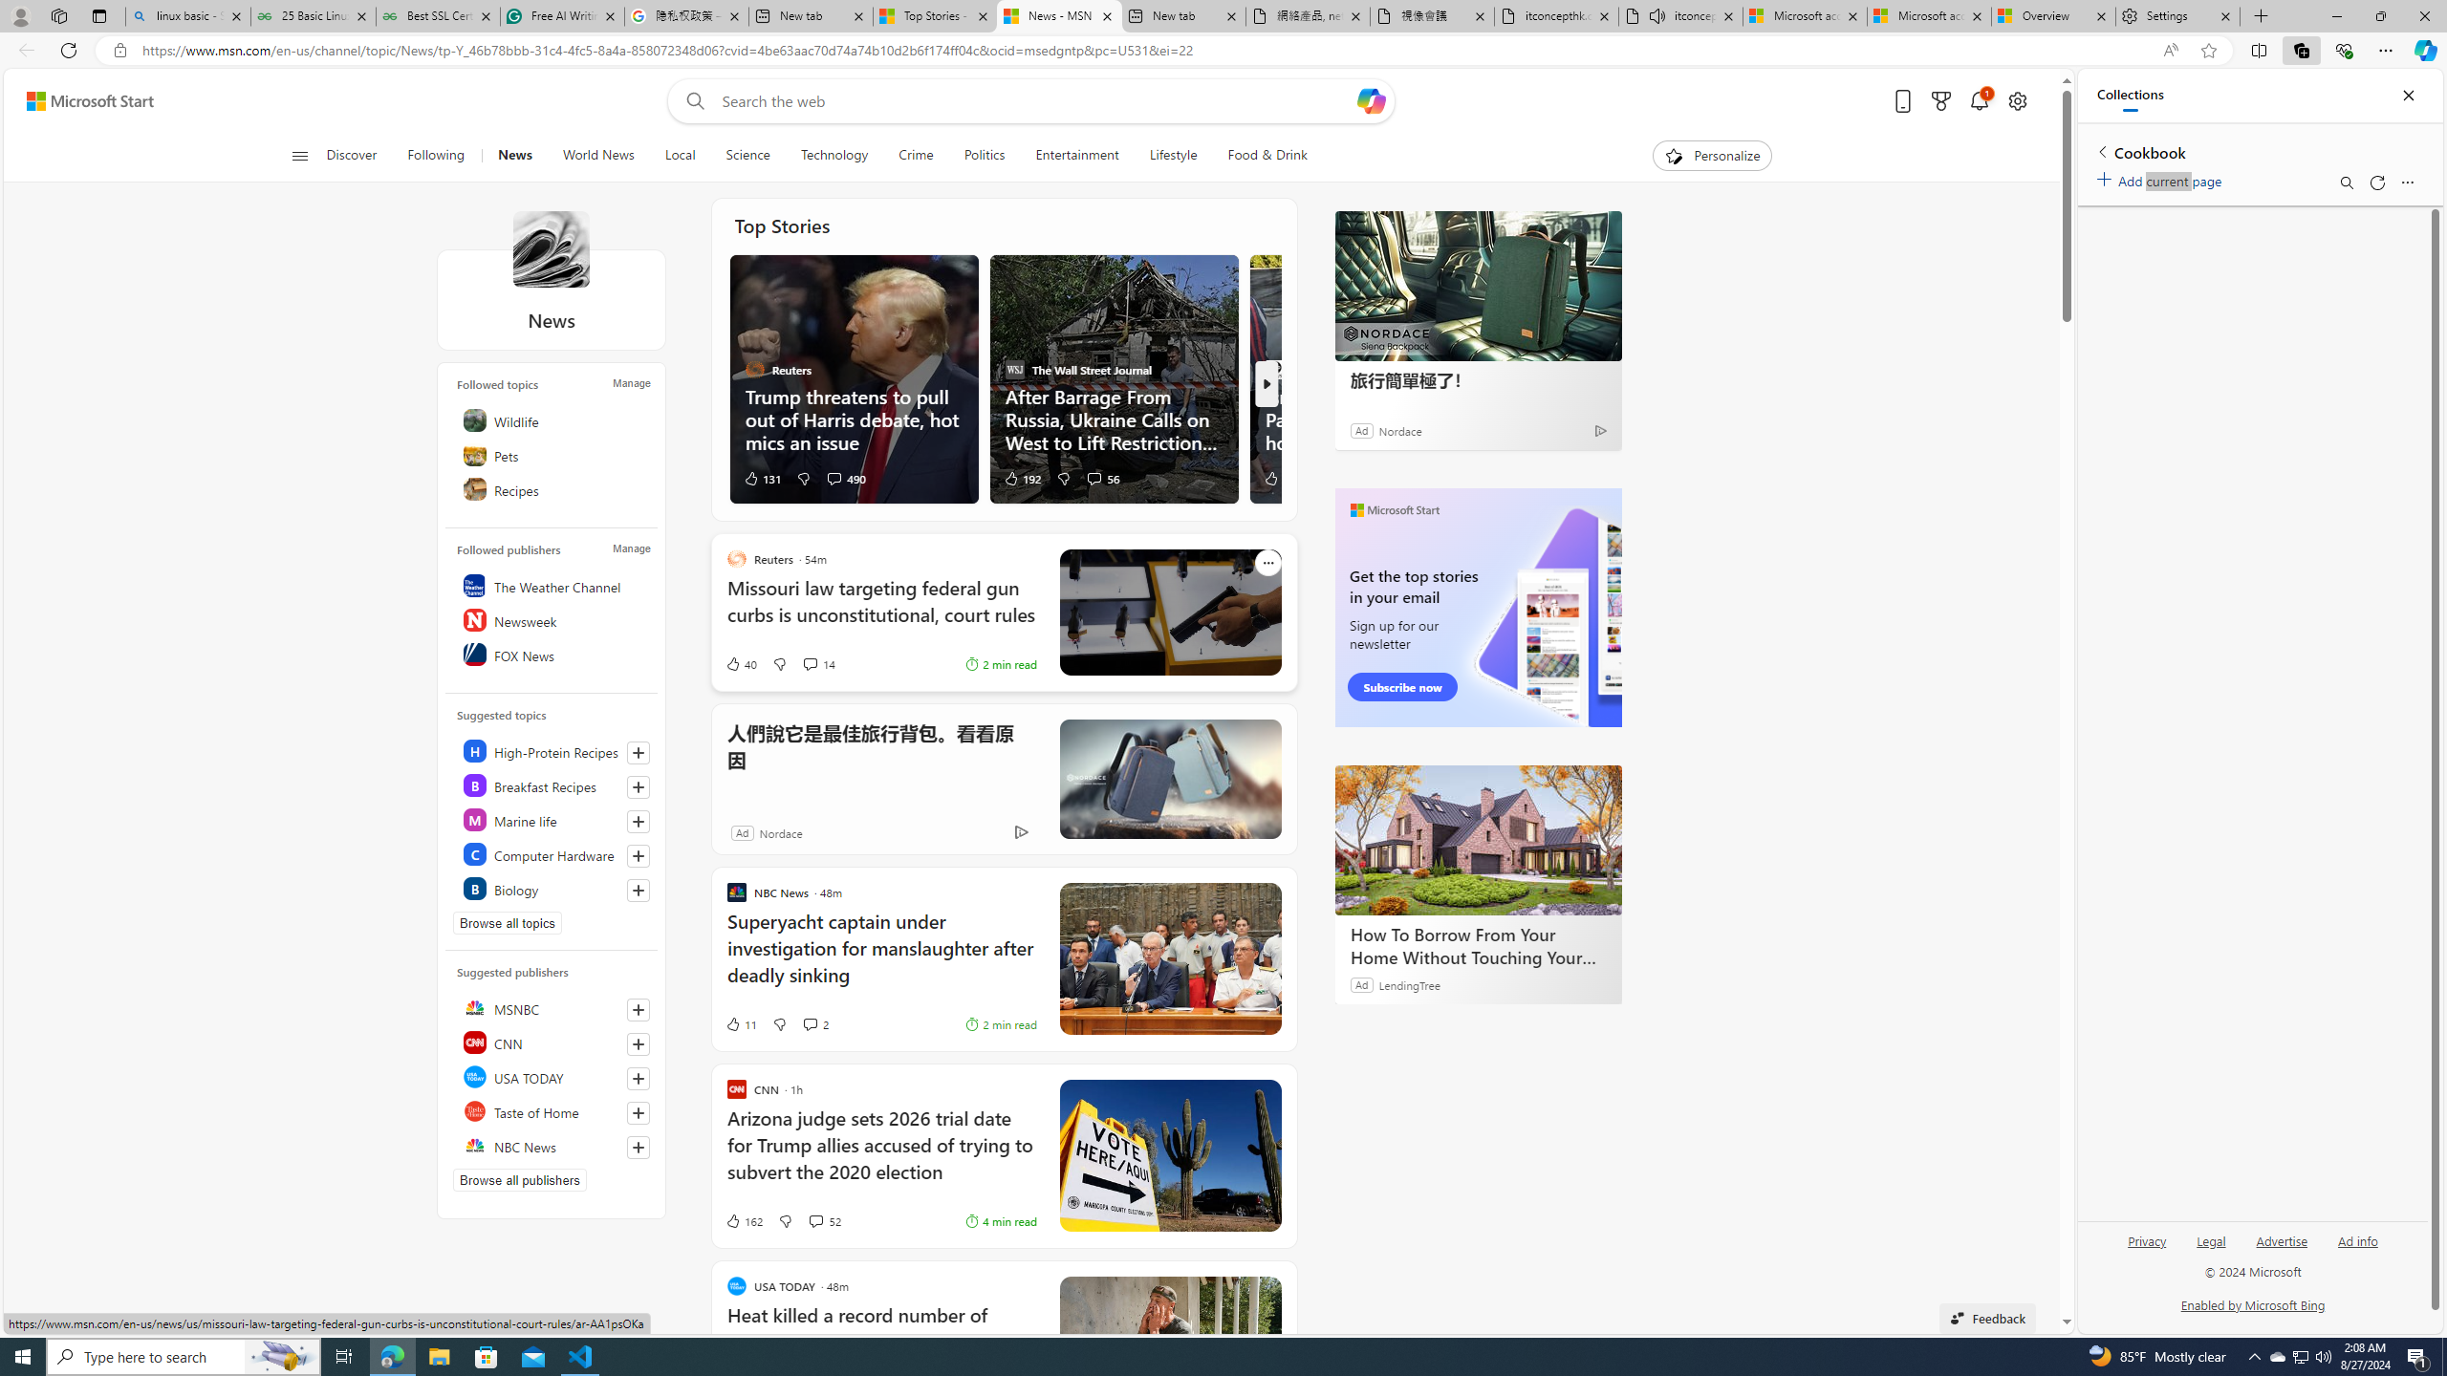 Image resolution: width=2447 pixels, height=1376 pixels. Describe the element at coordinates (1103, 478) in the screenshot. I see `View comments 56 Comment` at that location.